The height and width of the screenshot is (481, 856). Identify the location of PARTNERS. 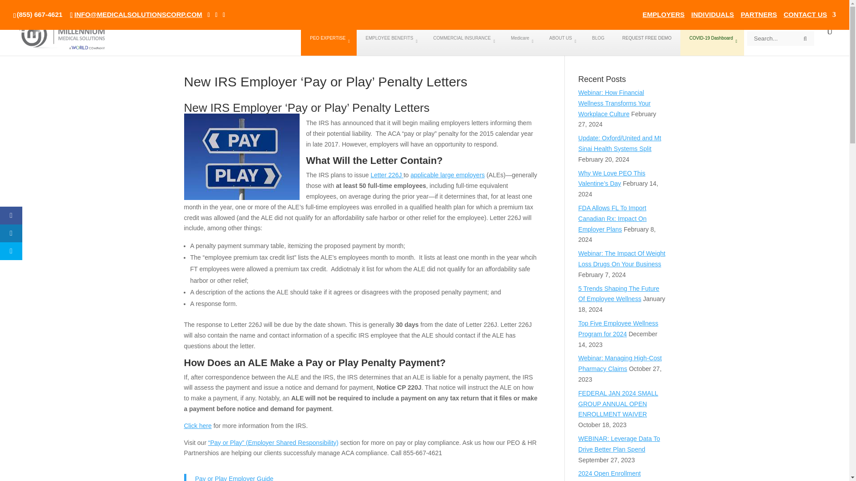
(758, 16).